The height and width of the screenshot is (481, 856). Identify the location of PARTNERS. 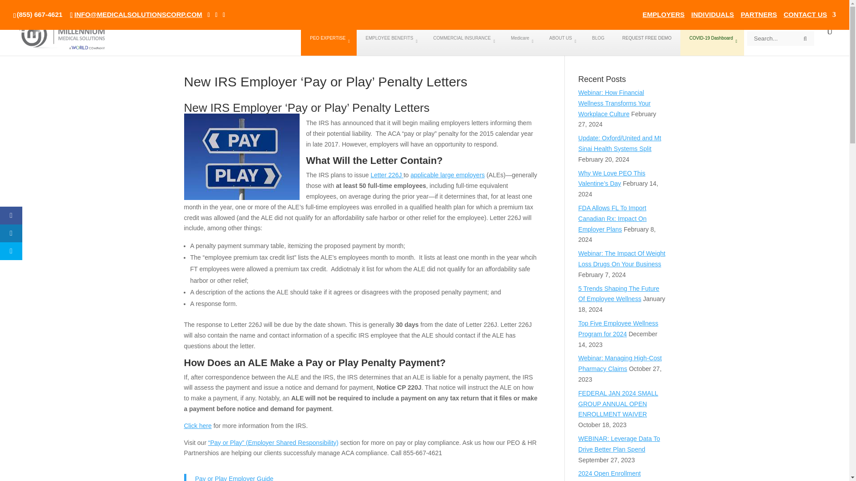
(758, 16).